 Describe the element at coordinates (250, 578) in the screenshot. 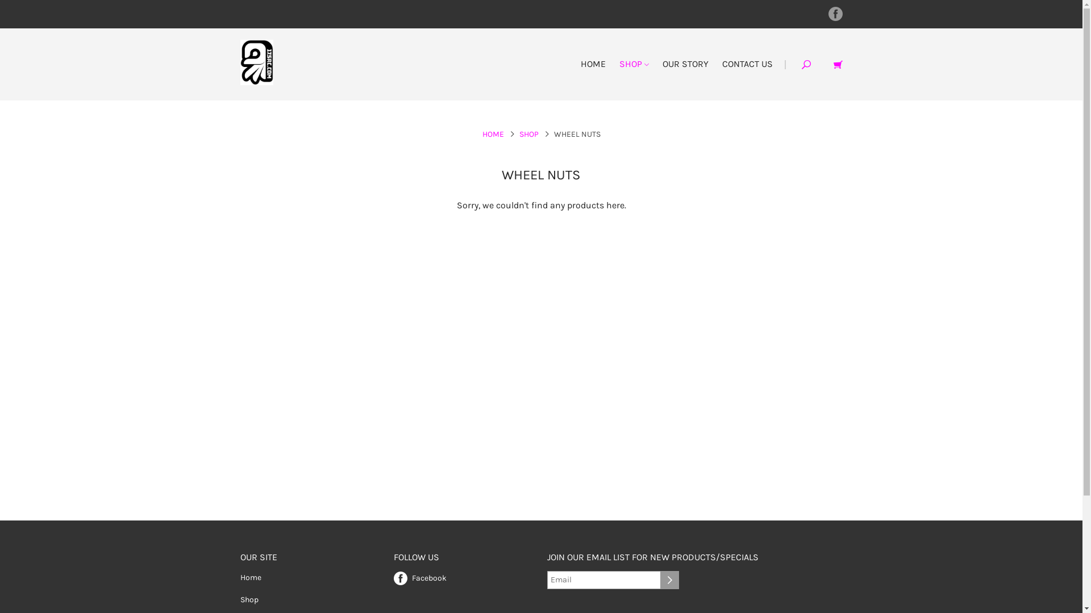

I see `Home` at that location.